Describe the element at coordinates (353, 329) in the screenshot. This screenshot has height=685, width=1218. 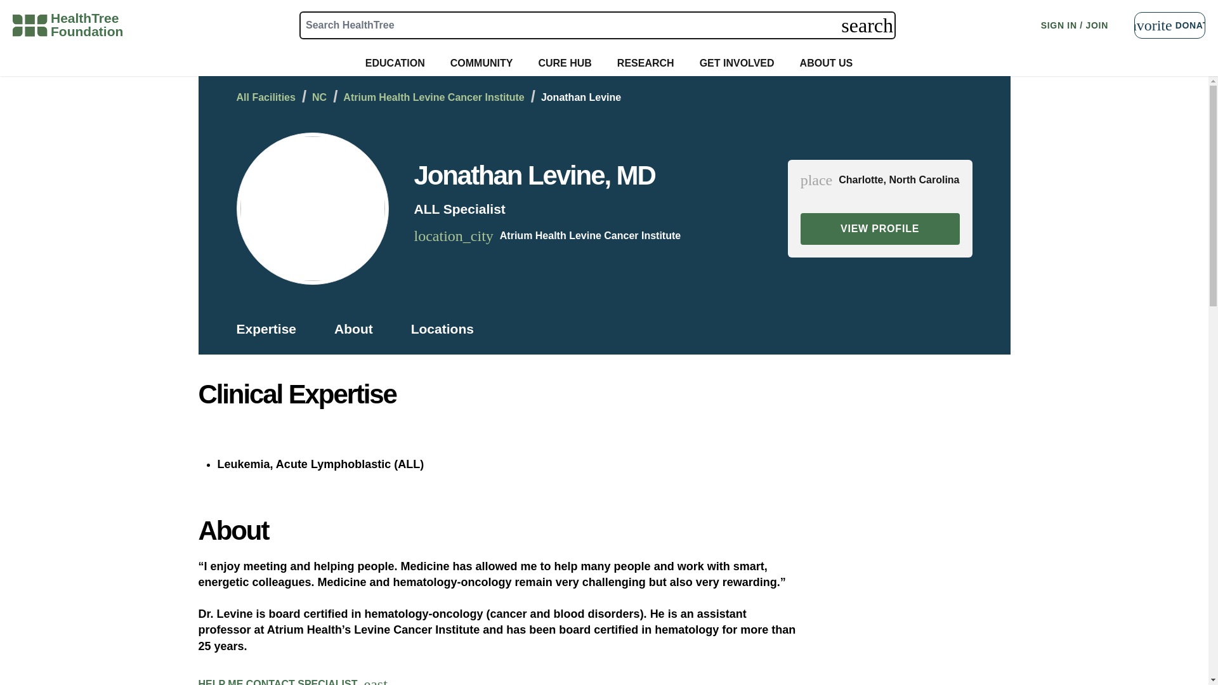
I see `All Facilities` at that location.